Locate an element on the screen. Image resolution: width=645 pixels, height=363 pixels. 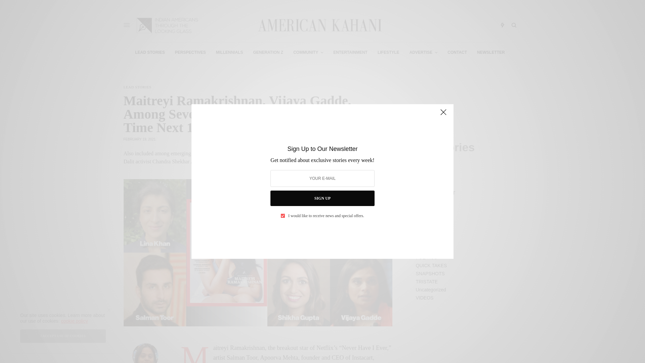
NEWSLETTER is located at coordinates (491, 52).